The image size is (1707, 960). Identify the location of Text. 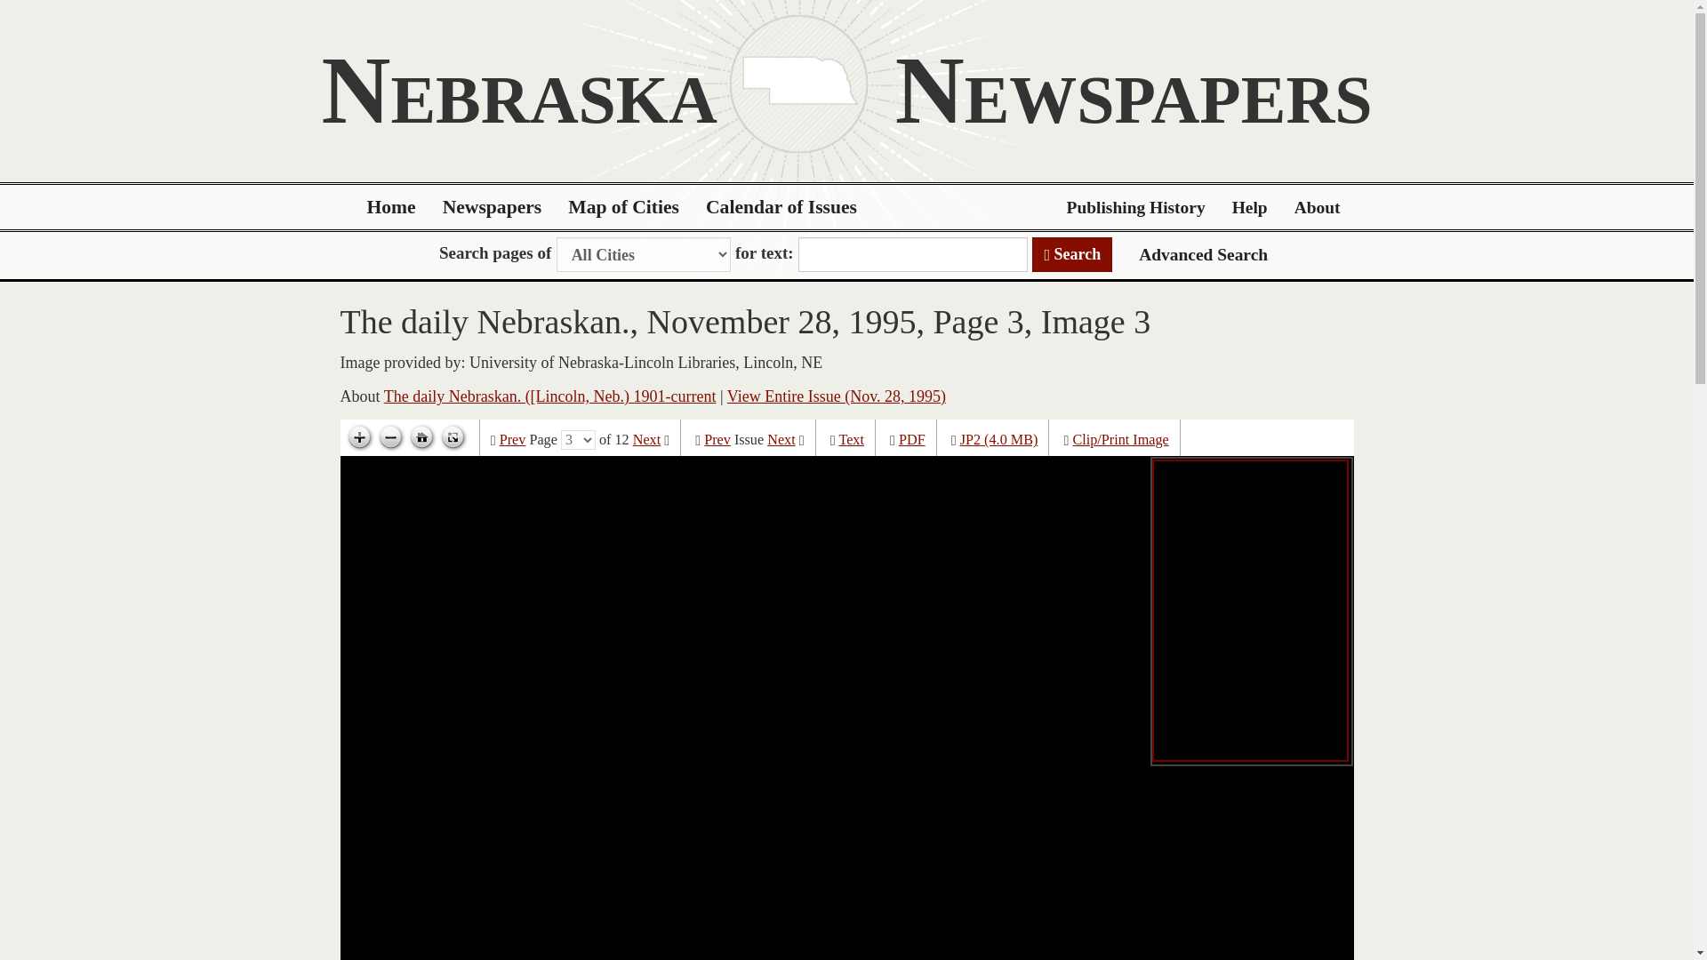
(850, 440).